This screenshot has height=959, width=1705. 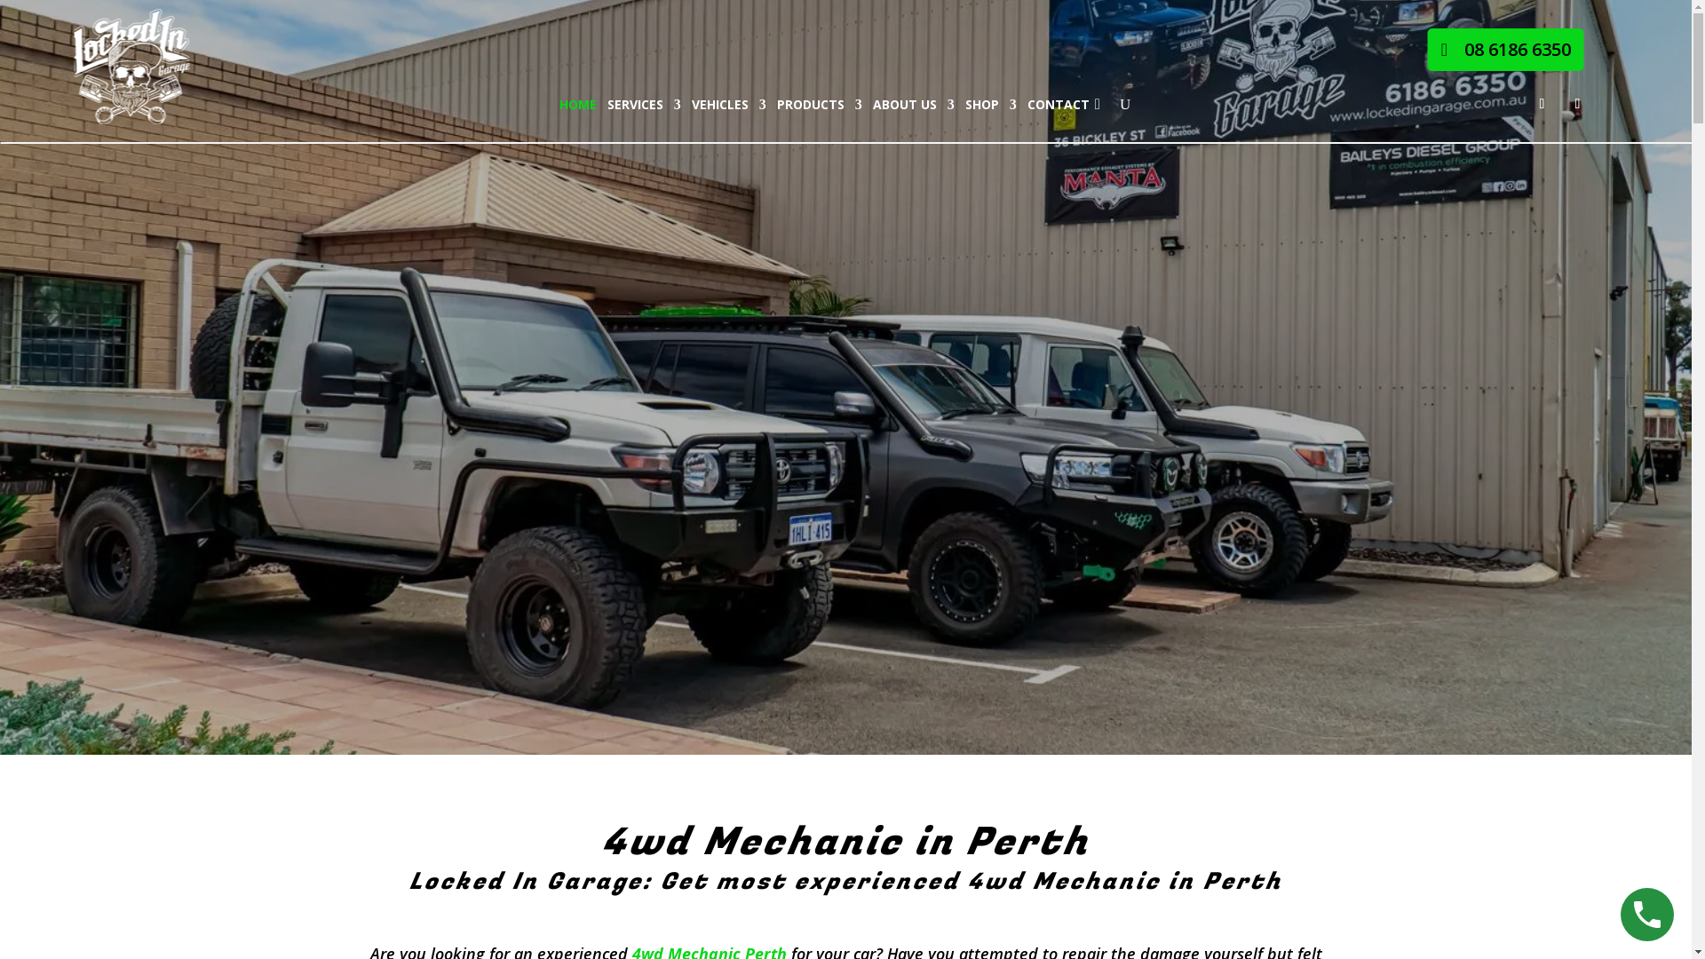 What do you see at coordinates (1542, 104) in the screenshot?
I see `Follow on Facebook` at bounding box center [1542, 104].